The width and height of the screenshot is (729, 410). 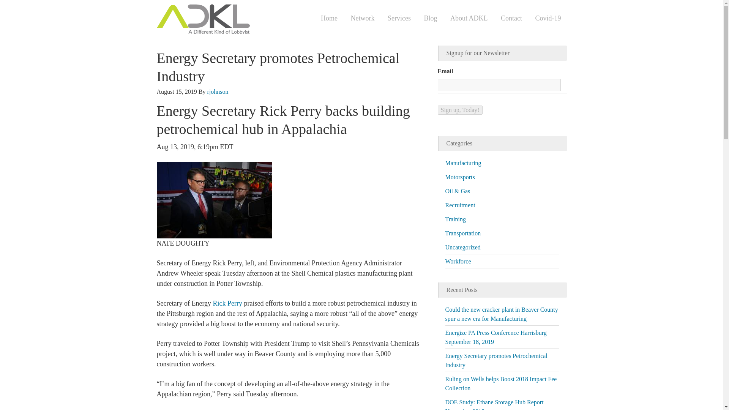 I want to click on Services, so click(x=399, y=18).